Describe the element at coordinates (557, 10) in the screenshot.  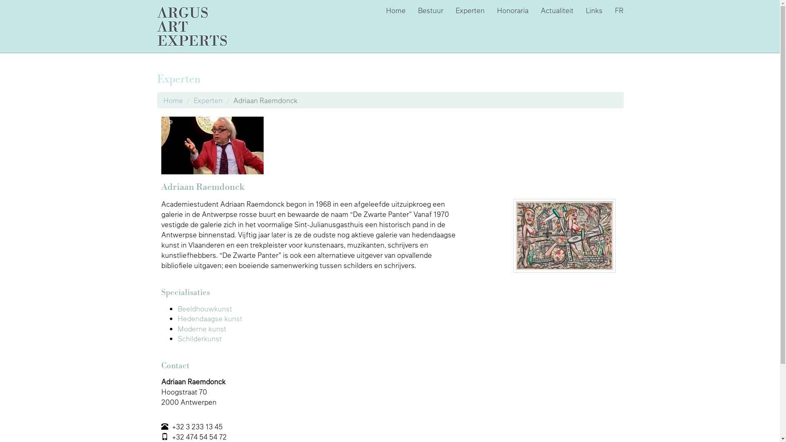
I see `Actualiteit` at that location.